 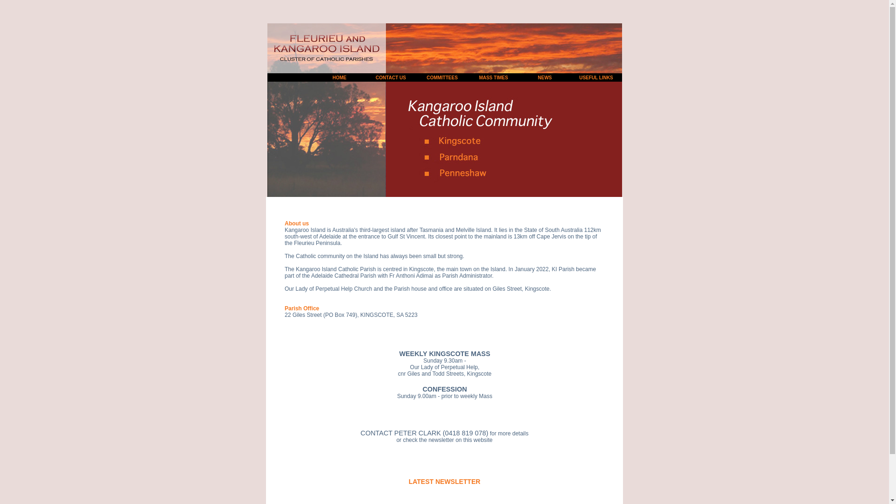 I want to click on HOME, so click(x=339, y=77).